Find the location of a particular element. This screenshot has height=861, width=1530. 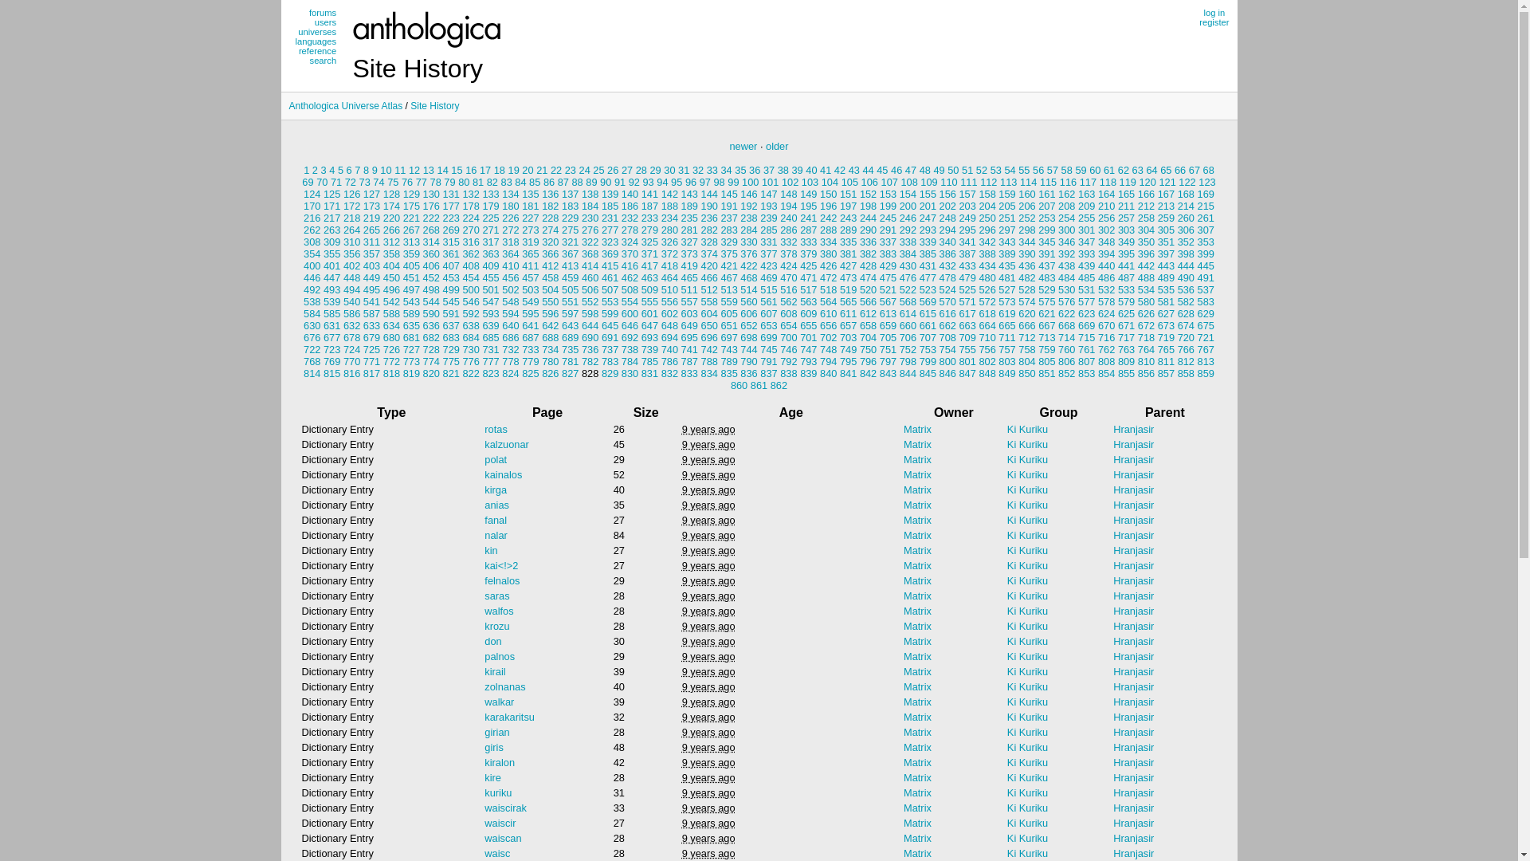

352 is located at coordinates (1186, 242).